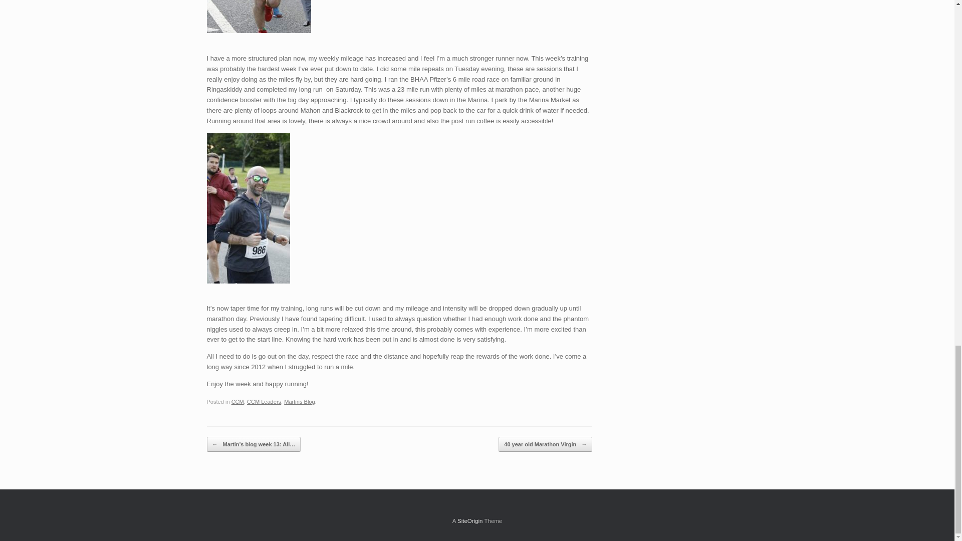  Describe the element at coordinates (299, 401) in the screenshot. I see `Martins Blog` at that location.